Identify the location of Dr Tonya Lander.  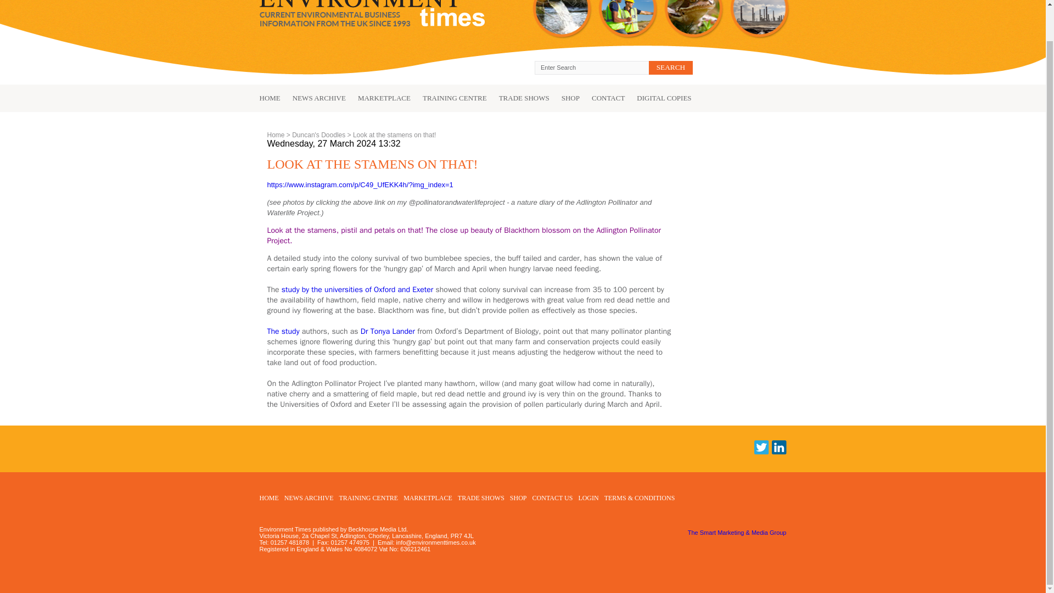
(386, 332).